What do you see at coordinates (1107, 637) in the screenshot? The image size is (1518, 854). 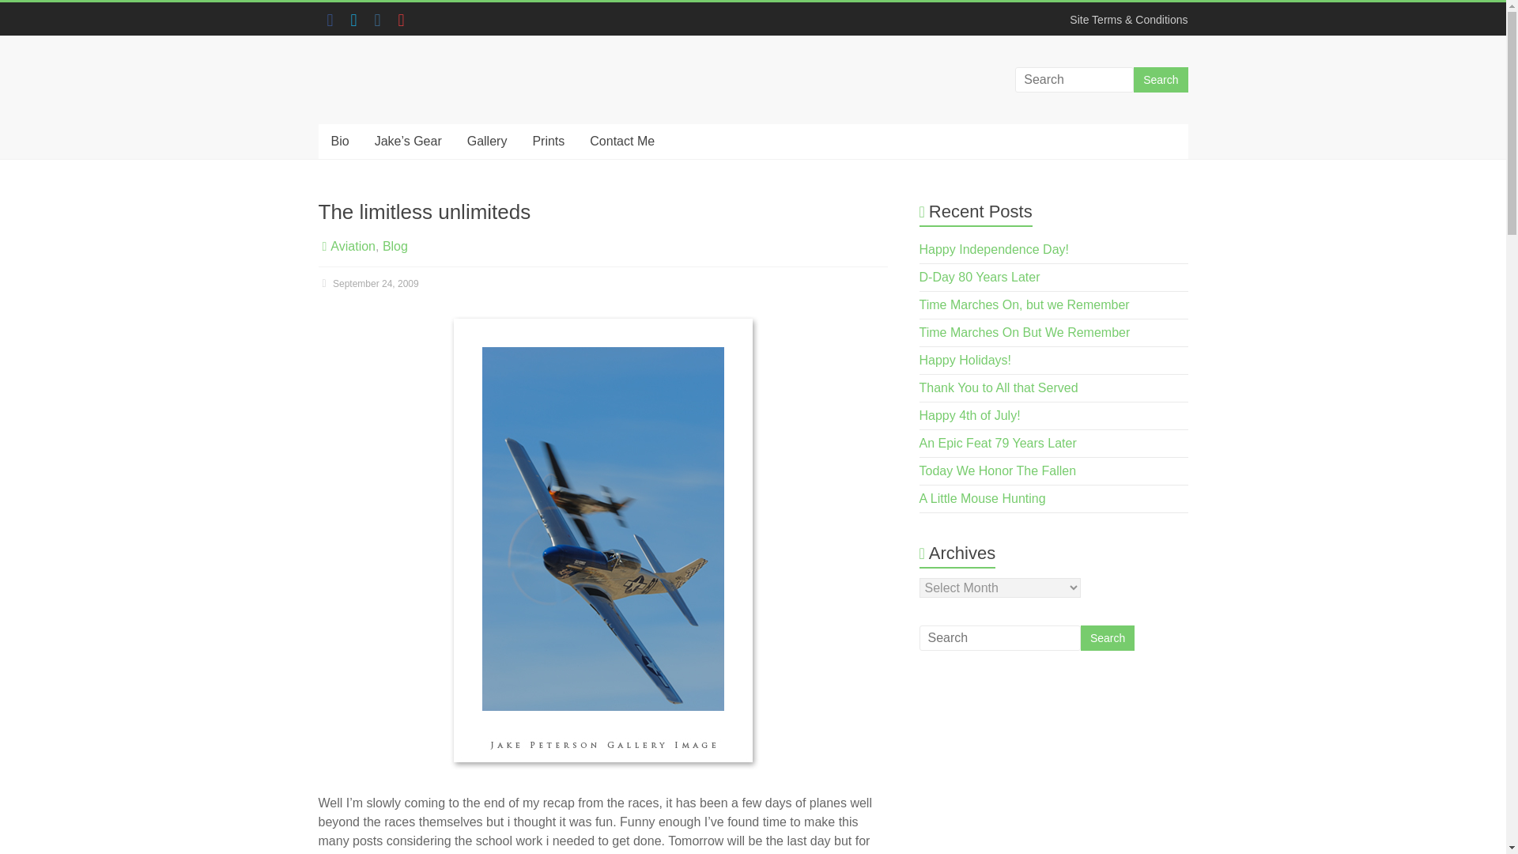 I see `Search` at bounding box center [1107, 637].